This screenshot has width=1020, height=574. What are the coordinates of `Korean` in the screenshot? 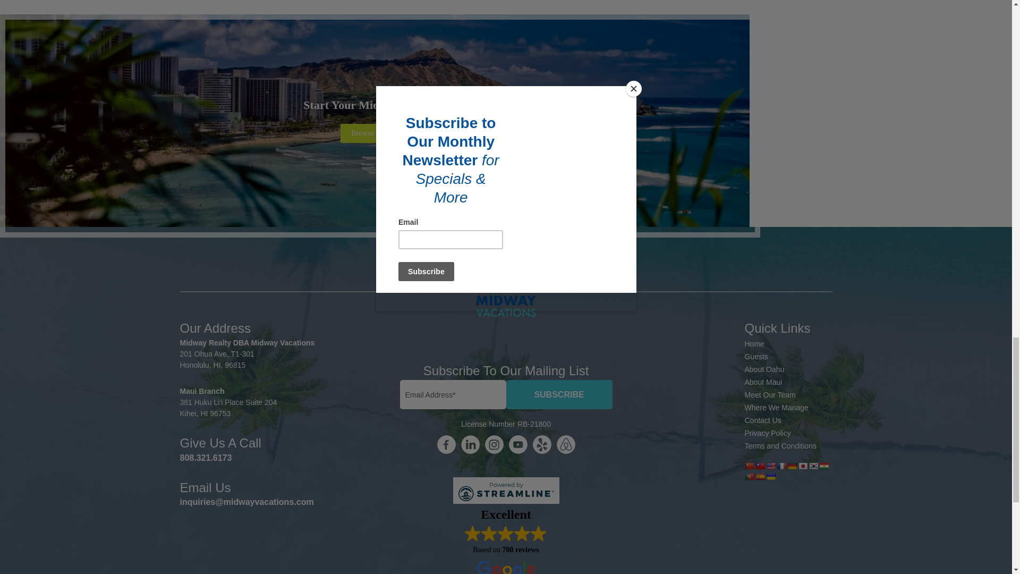 It's located at (813, 466).